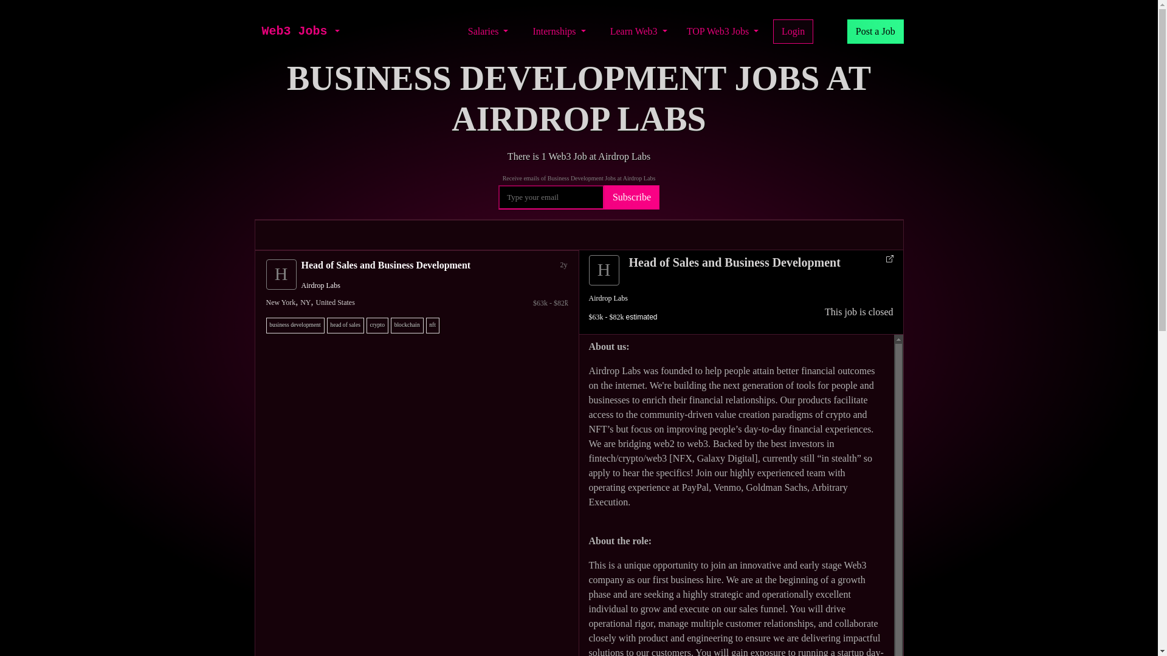  Describe the element at coordinates (488, 32) in the screenshot. I see `Salaries` at that location.